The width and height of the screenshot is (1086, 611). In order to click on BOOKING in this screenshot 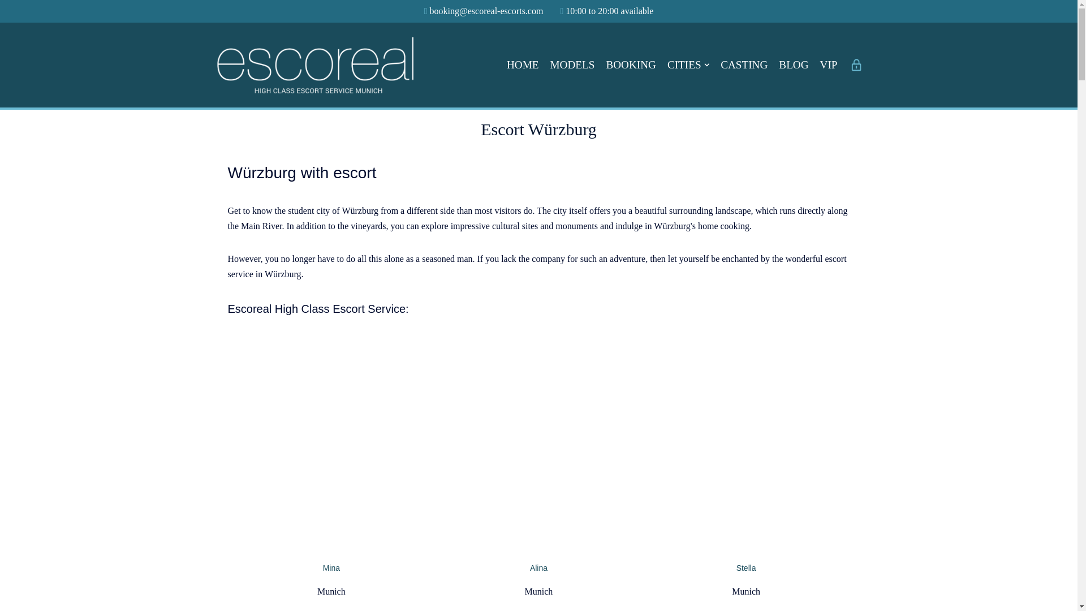, I will do `click(631, 64)`.